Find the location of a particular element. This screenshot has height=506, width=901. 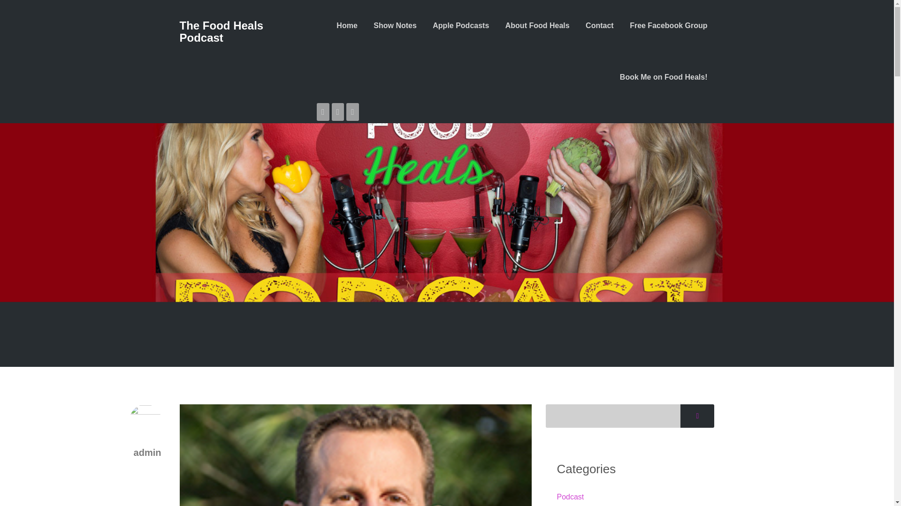

Apple Podcasts is located at coordinates (461, 25).